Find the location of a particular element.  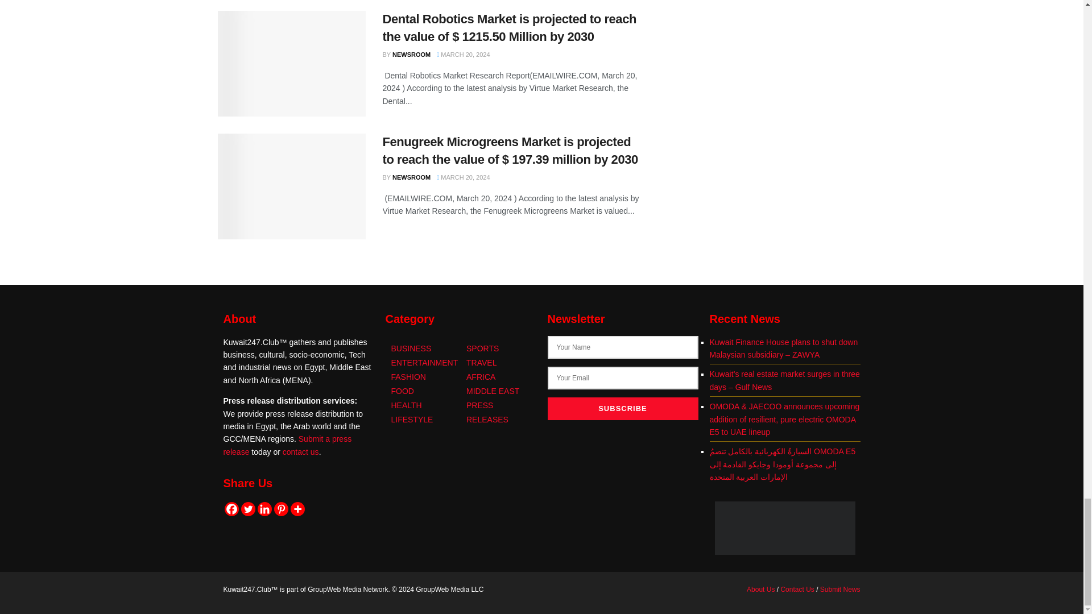

Linkedin is located at coordinates (264, 509).